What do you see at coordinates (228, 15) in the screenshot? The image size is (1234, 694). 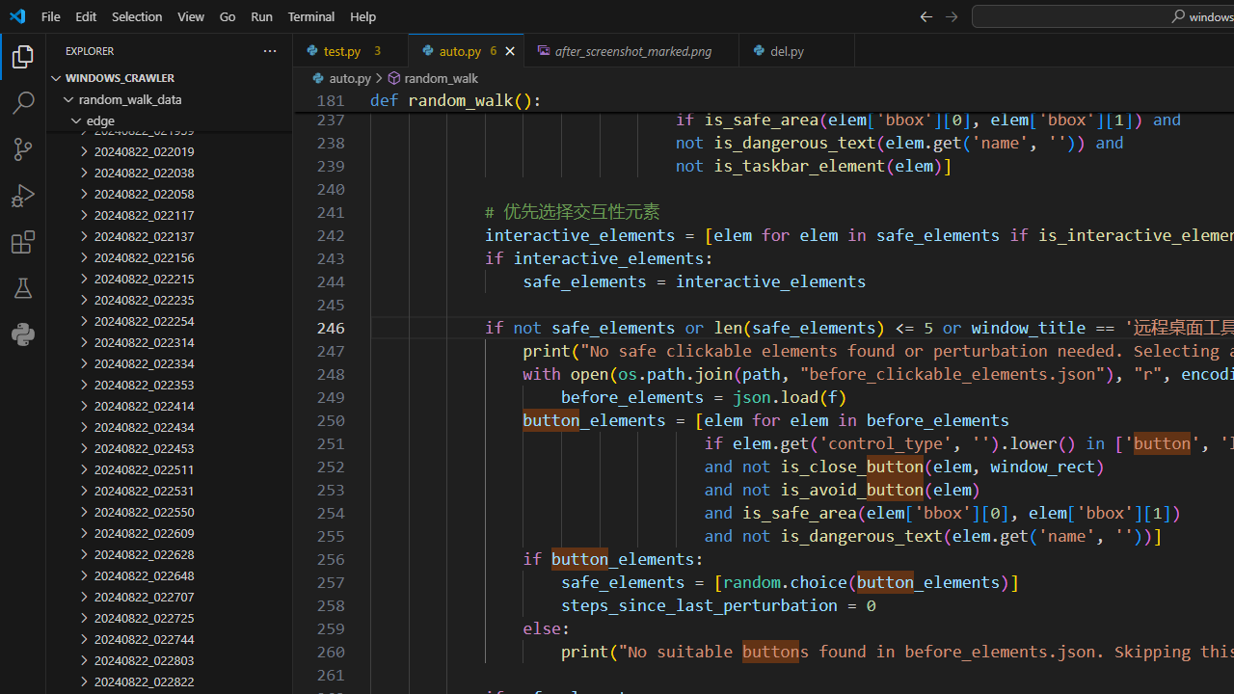 I see `Go` at bounding box center [228, 15].